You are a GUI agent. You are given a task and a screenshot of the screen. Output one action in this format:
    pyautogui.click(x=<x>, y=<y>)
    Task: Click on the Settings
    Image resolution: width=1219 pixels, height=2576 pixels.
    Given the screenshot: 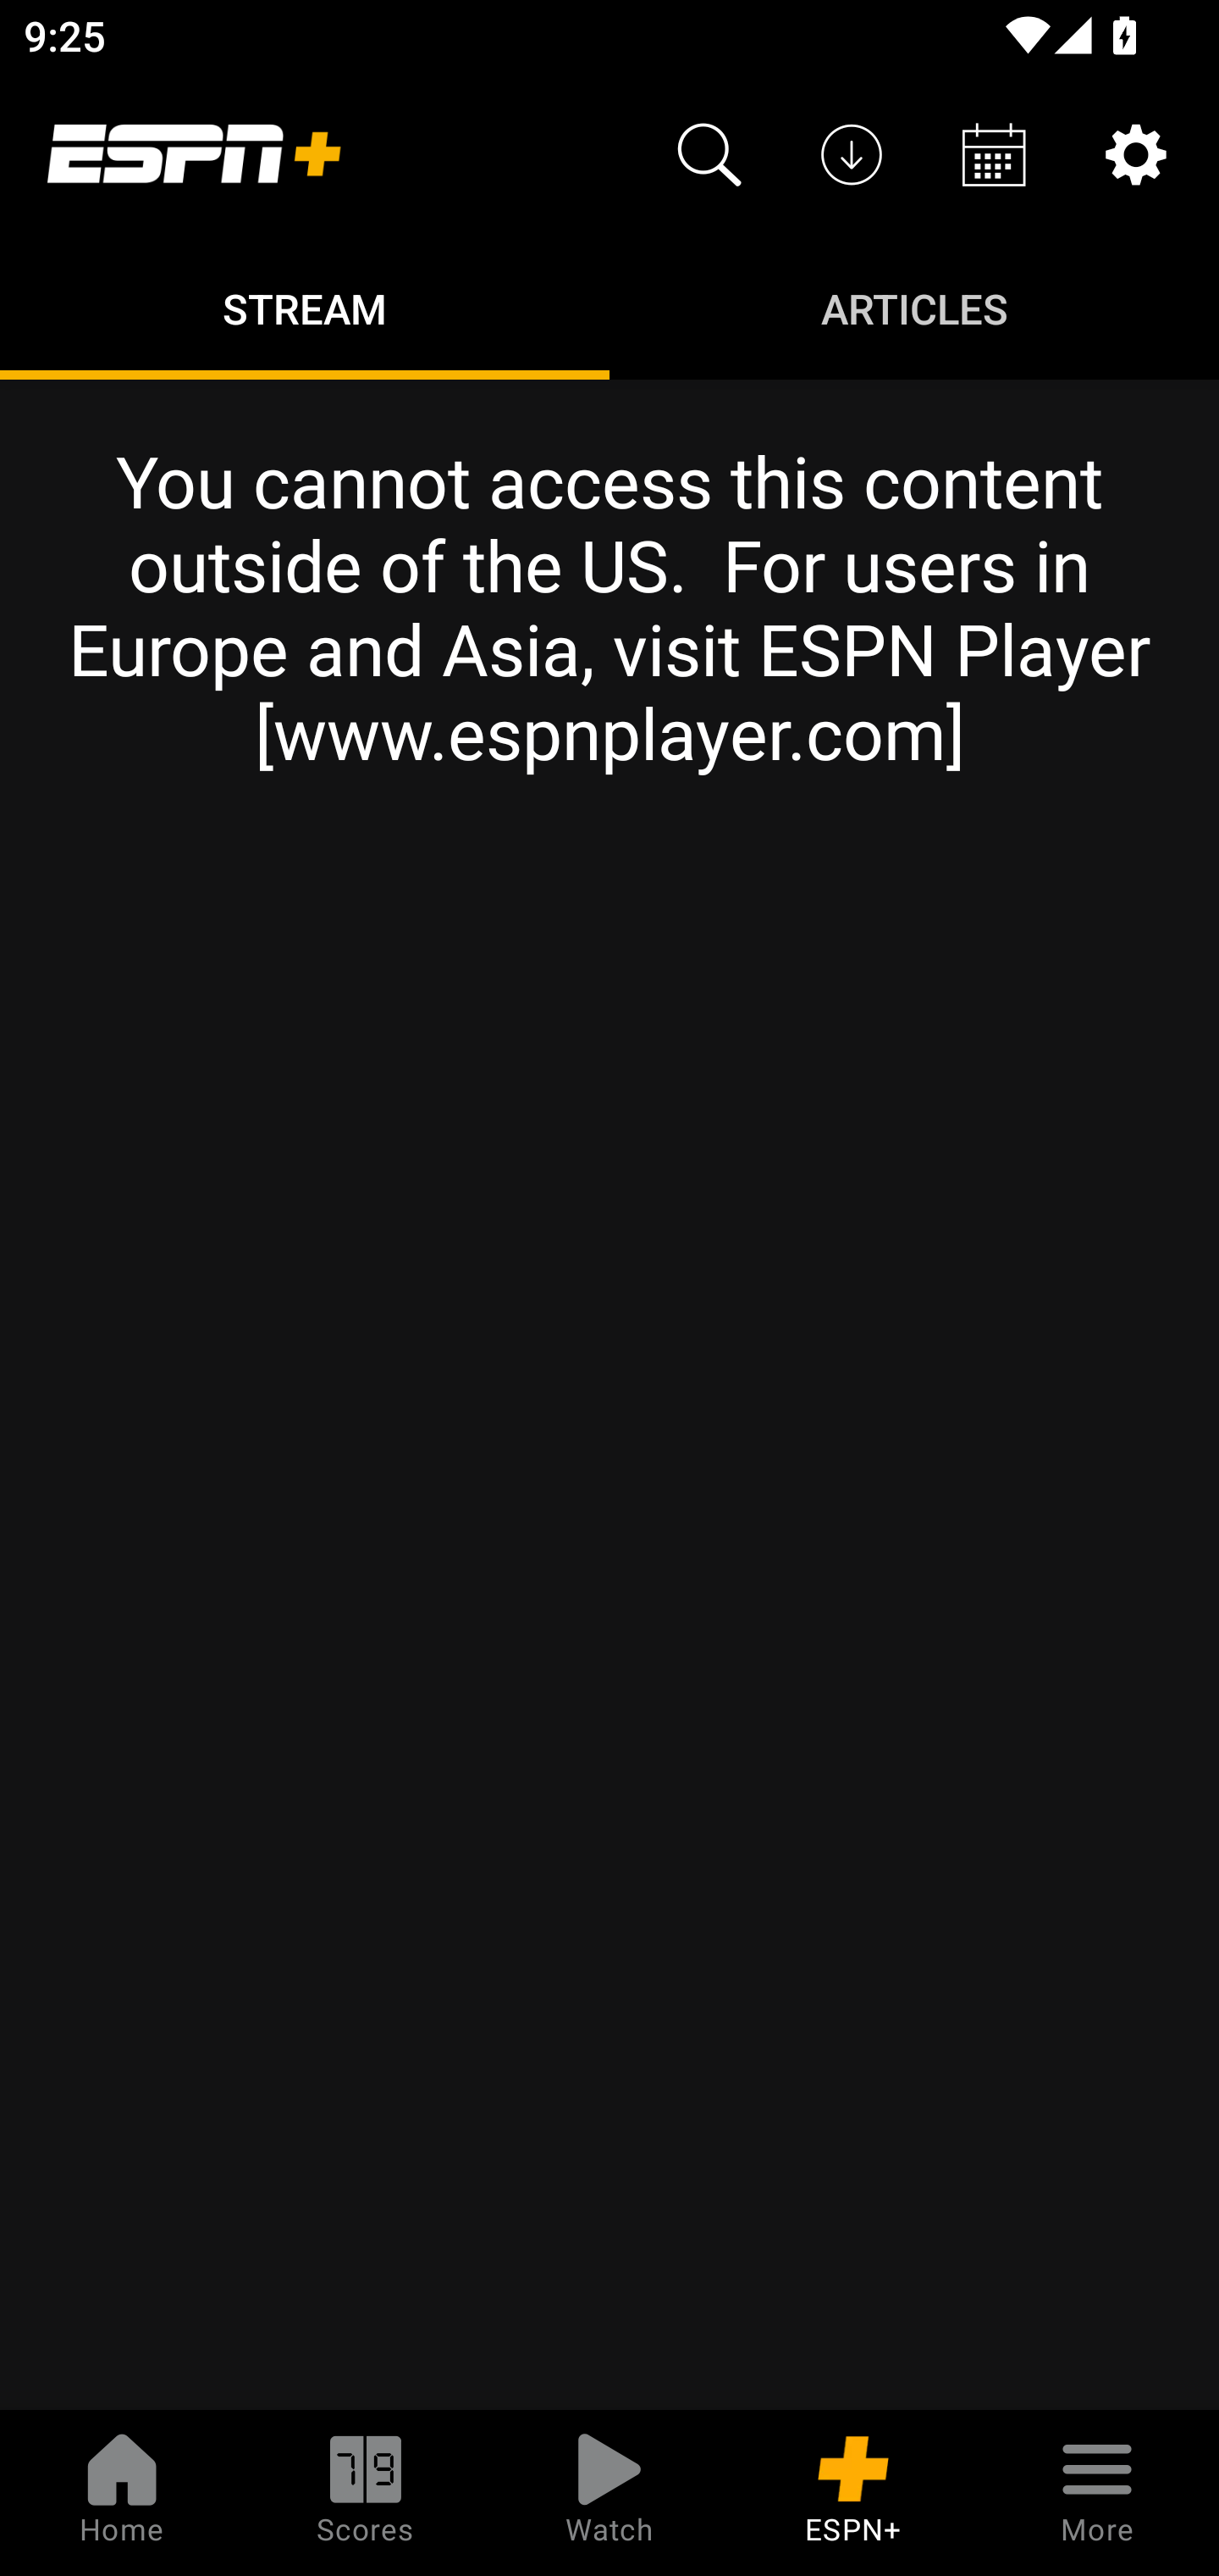 What is the action you would take?
    pyautogui.click(x=1136, y=154)
    